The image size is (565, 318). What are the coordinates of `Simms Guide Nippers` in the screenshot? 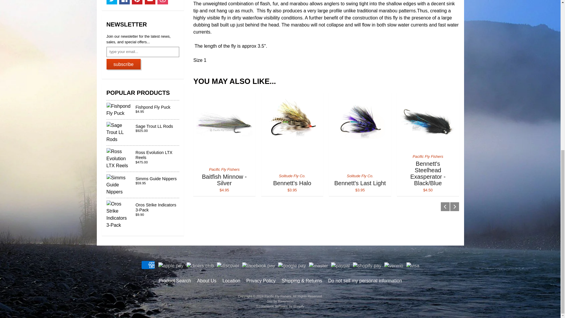 It's located at (143, 185).